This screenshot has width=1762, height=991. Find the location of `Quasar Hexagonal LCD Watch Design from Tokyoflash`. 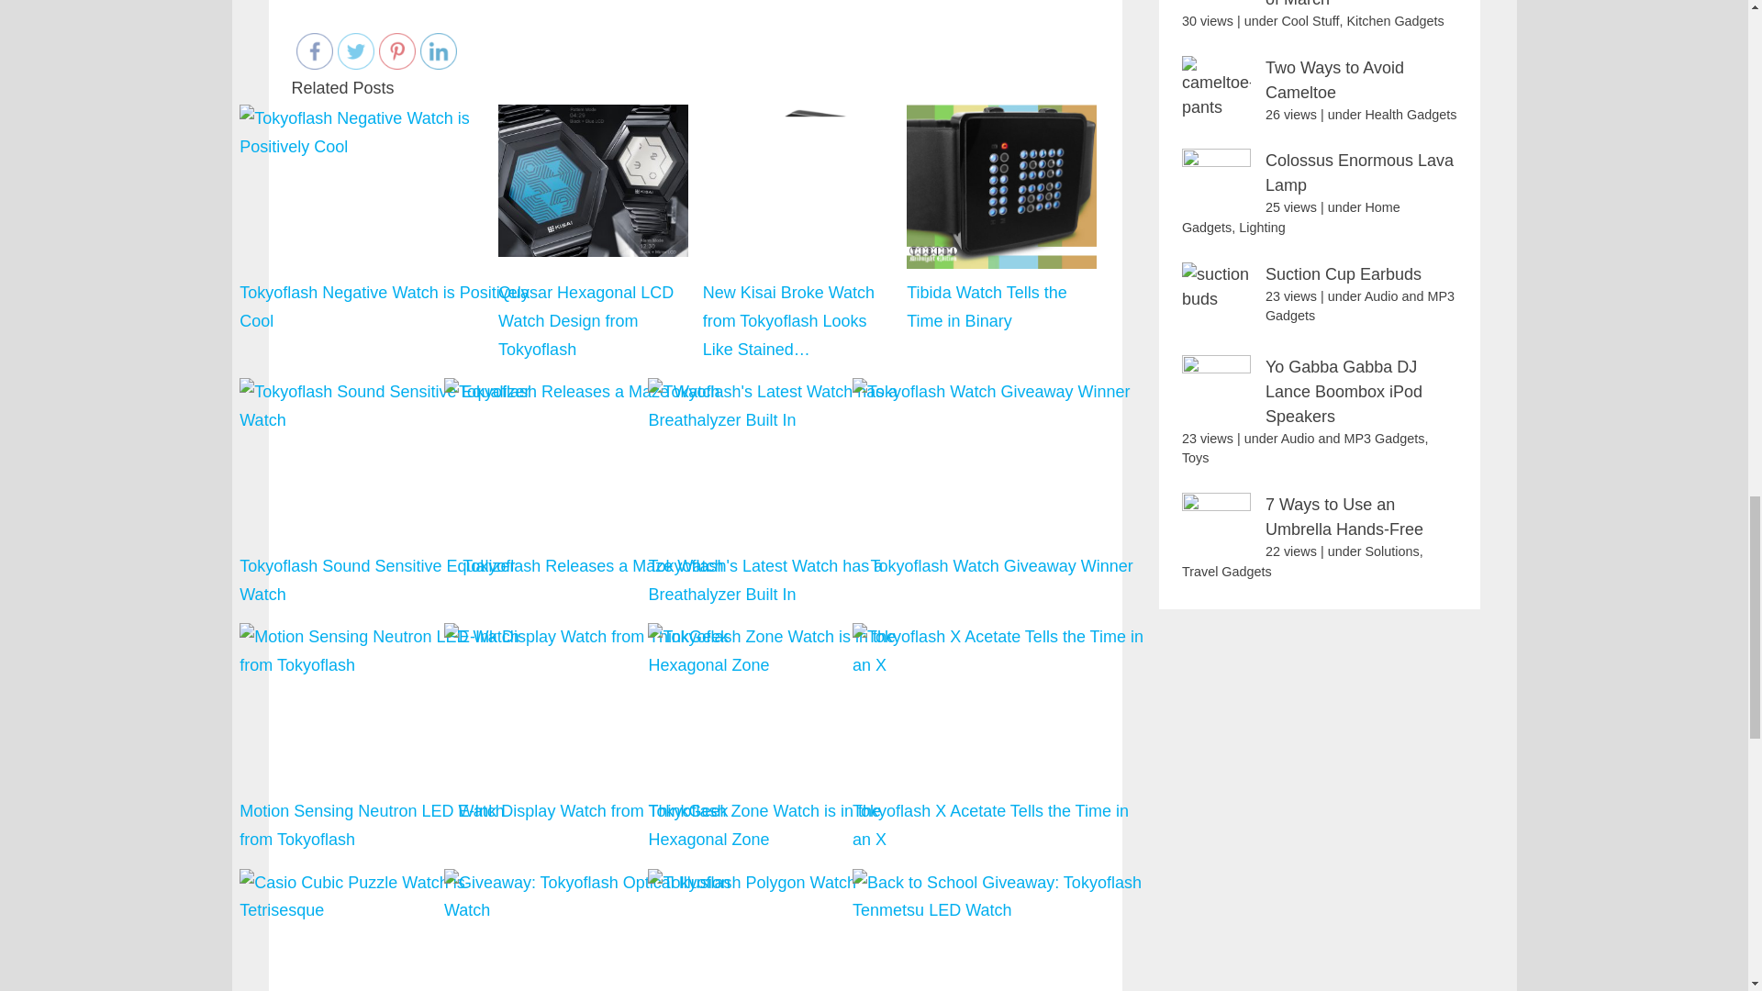

Quasar Hexagonal LCD Watch Design from Tokyoflash is located at coordinates (593, 180).